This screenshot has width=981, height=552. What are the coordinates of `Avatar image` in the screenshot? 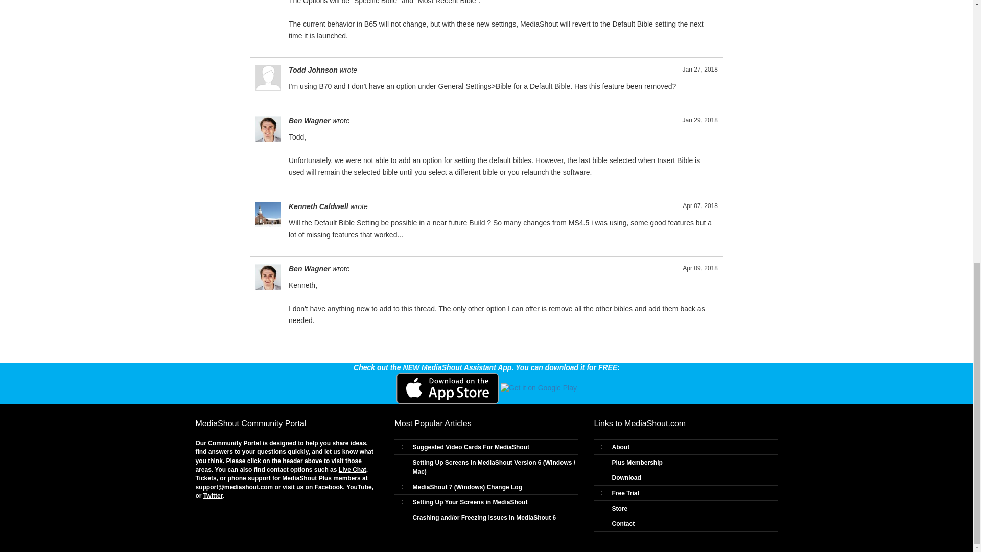 It's located at (268, 277).